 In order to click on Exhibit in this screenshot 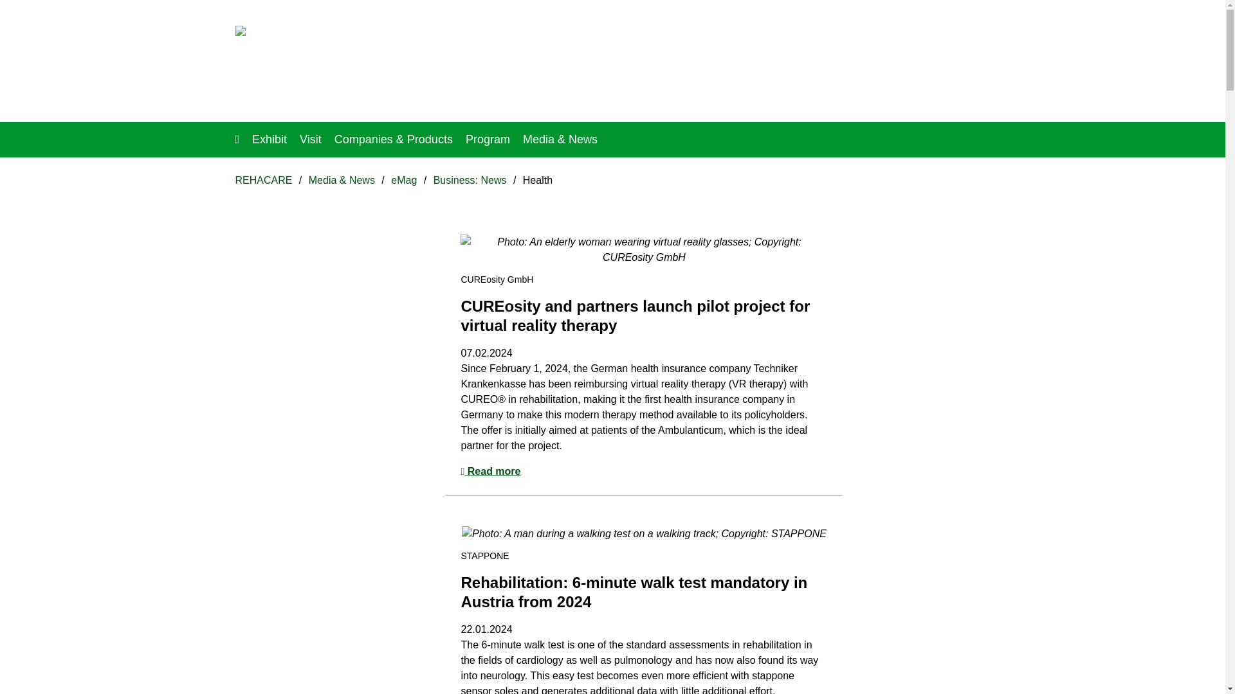, I will do `click(269, 139)`.